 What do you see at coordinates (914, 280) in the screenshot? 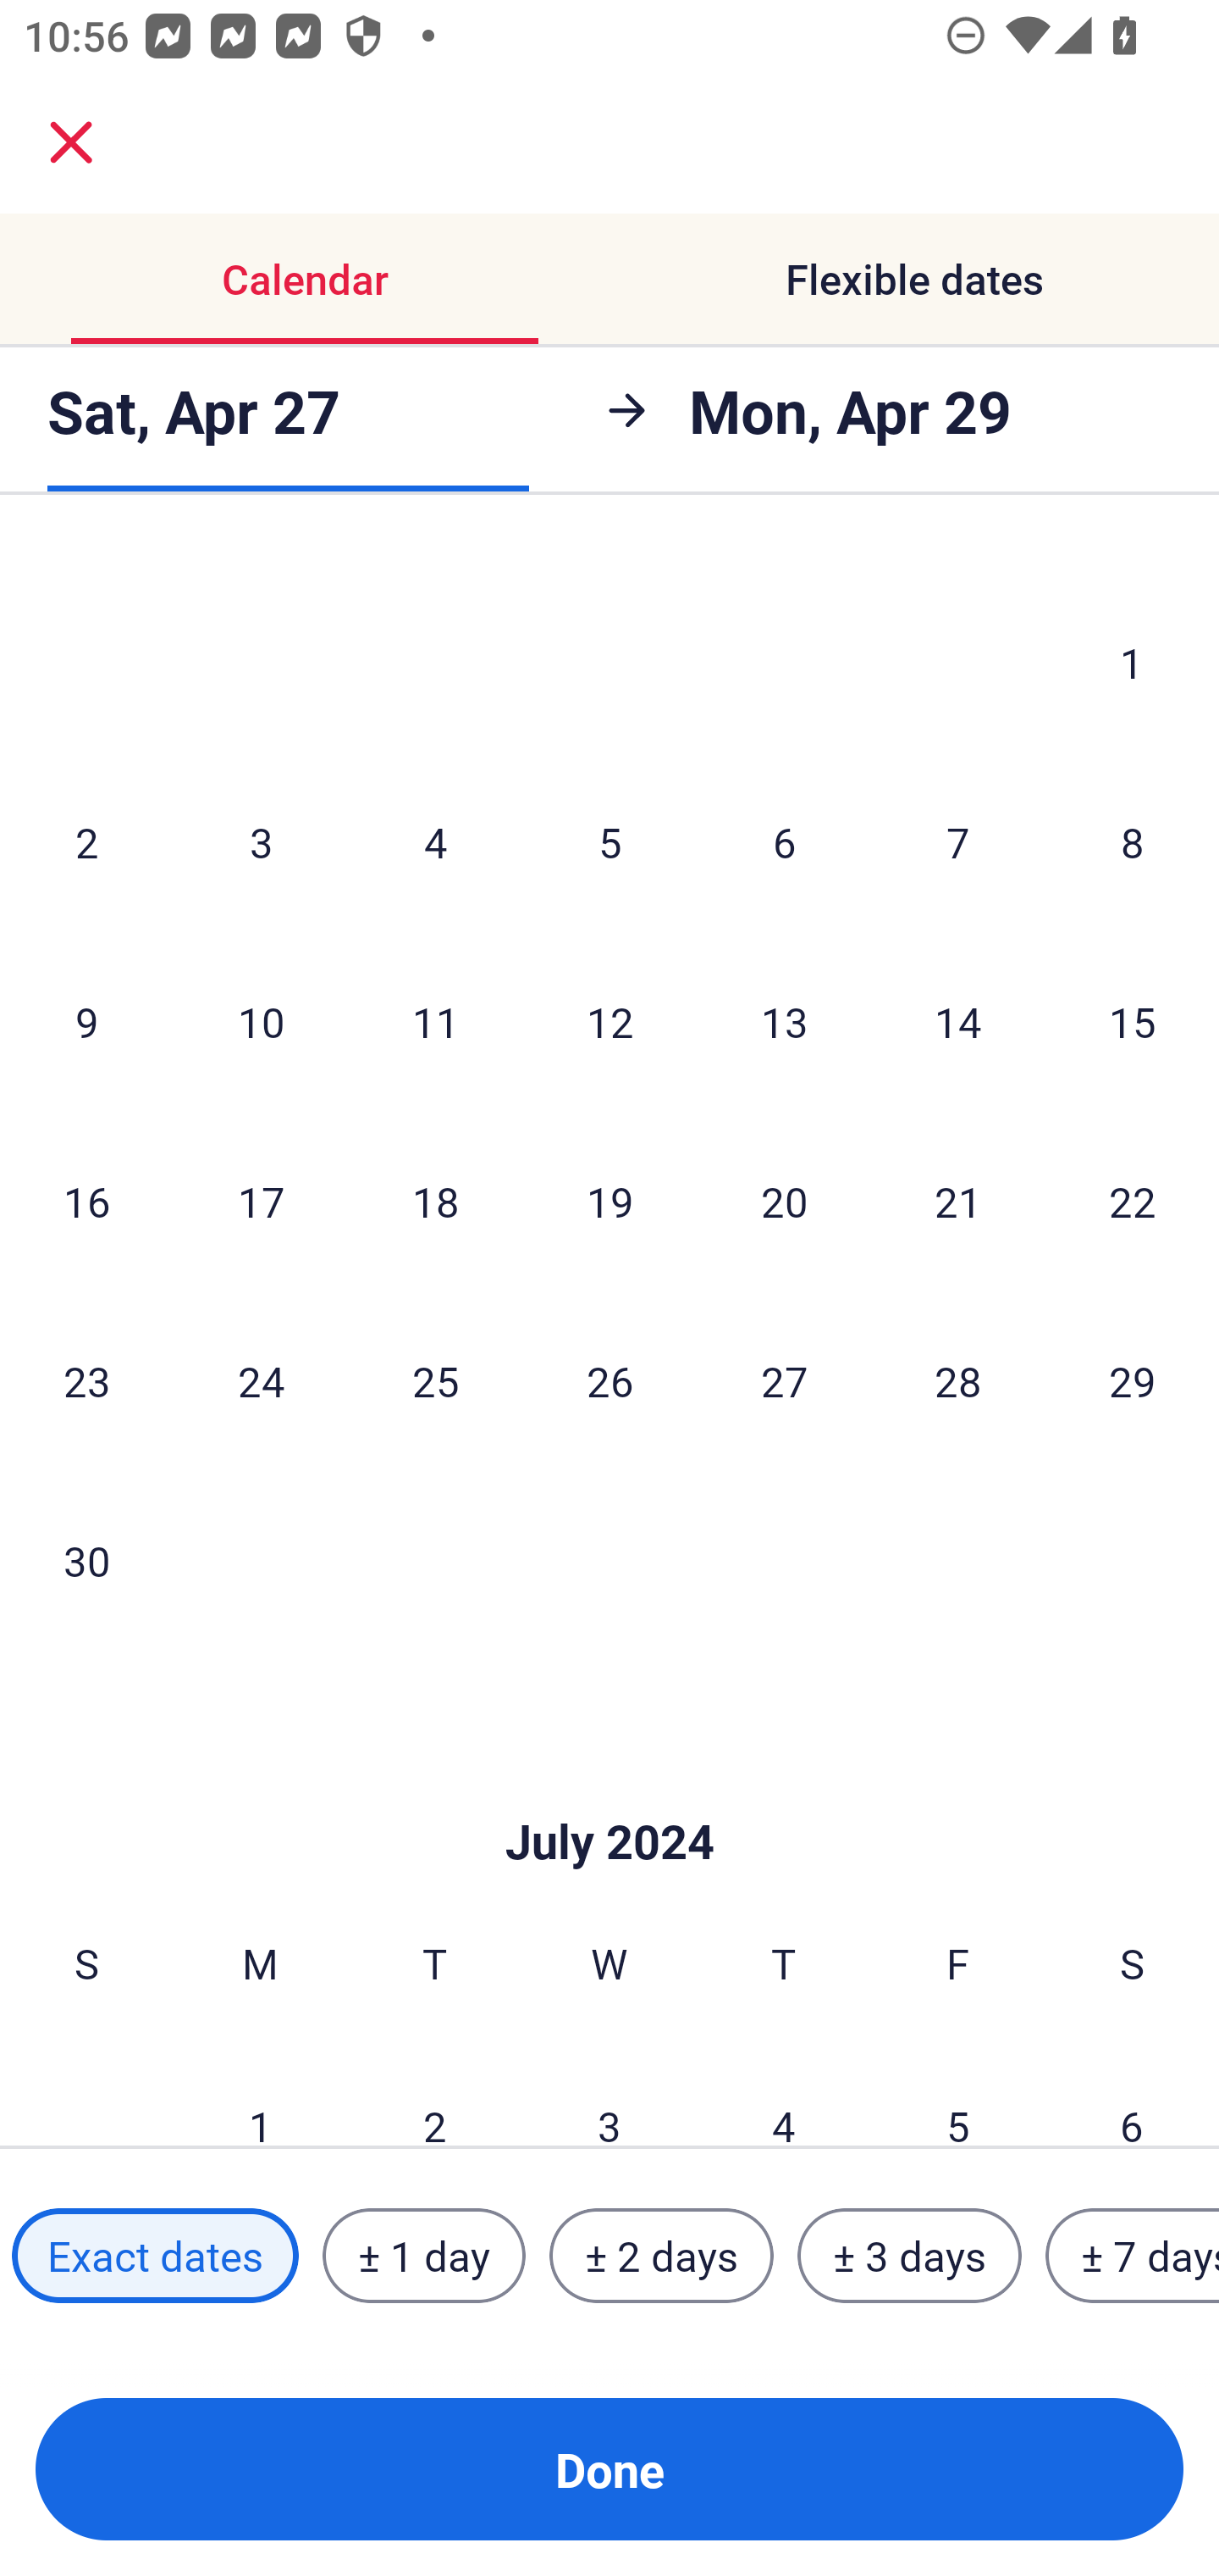
I see `Flexible dates` at bounding box center [914, 280].